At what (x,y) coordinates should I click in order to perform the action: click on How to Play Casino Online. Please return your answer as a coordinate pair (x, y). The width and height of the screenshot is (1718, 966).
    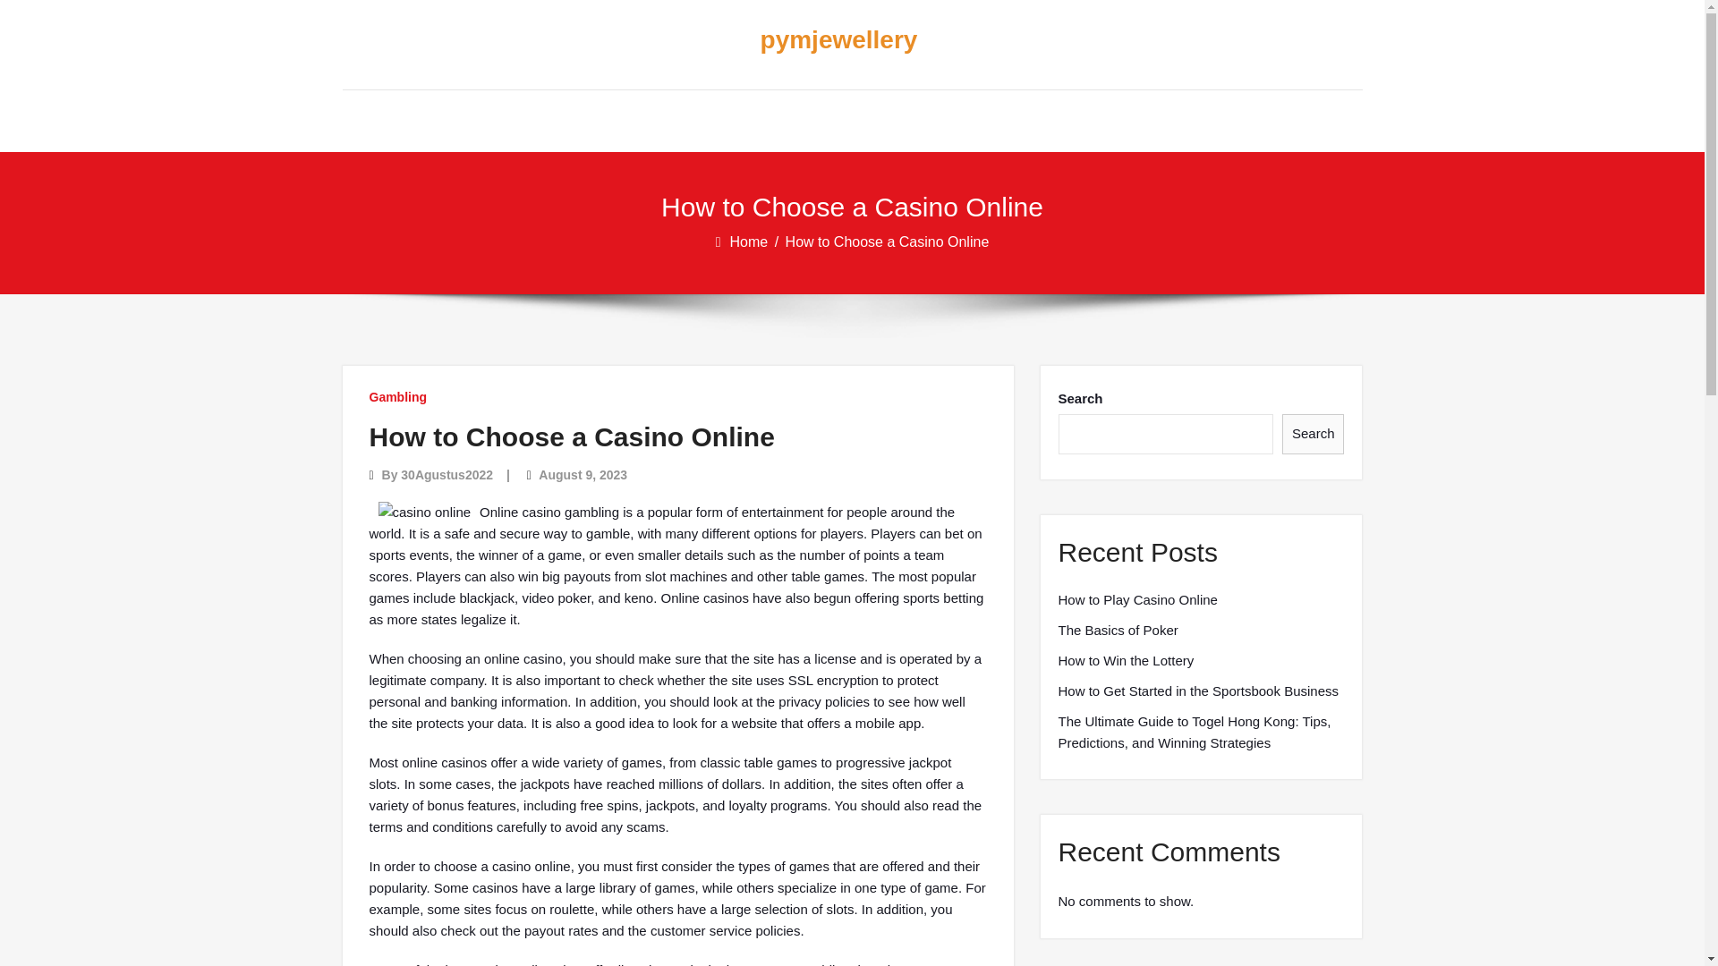
    Looking at the image, I should click on (1136, 599).